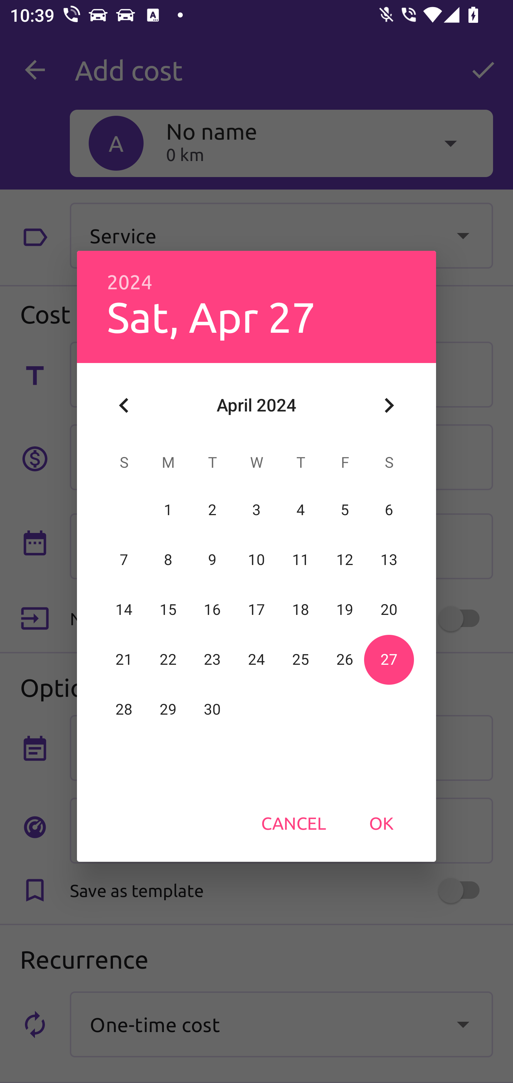  Describe the element at coordinates (389, 560) in the screenshot. I see `13 13 April 2024` at that location.